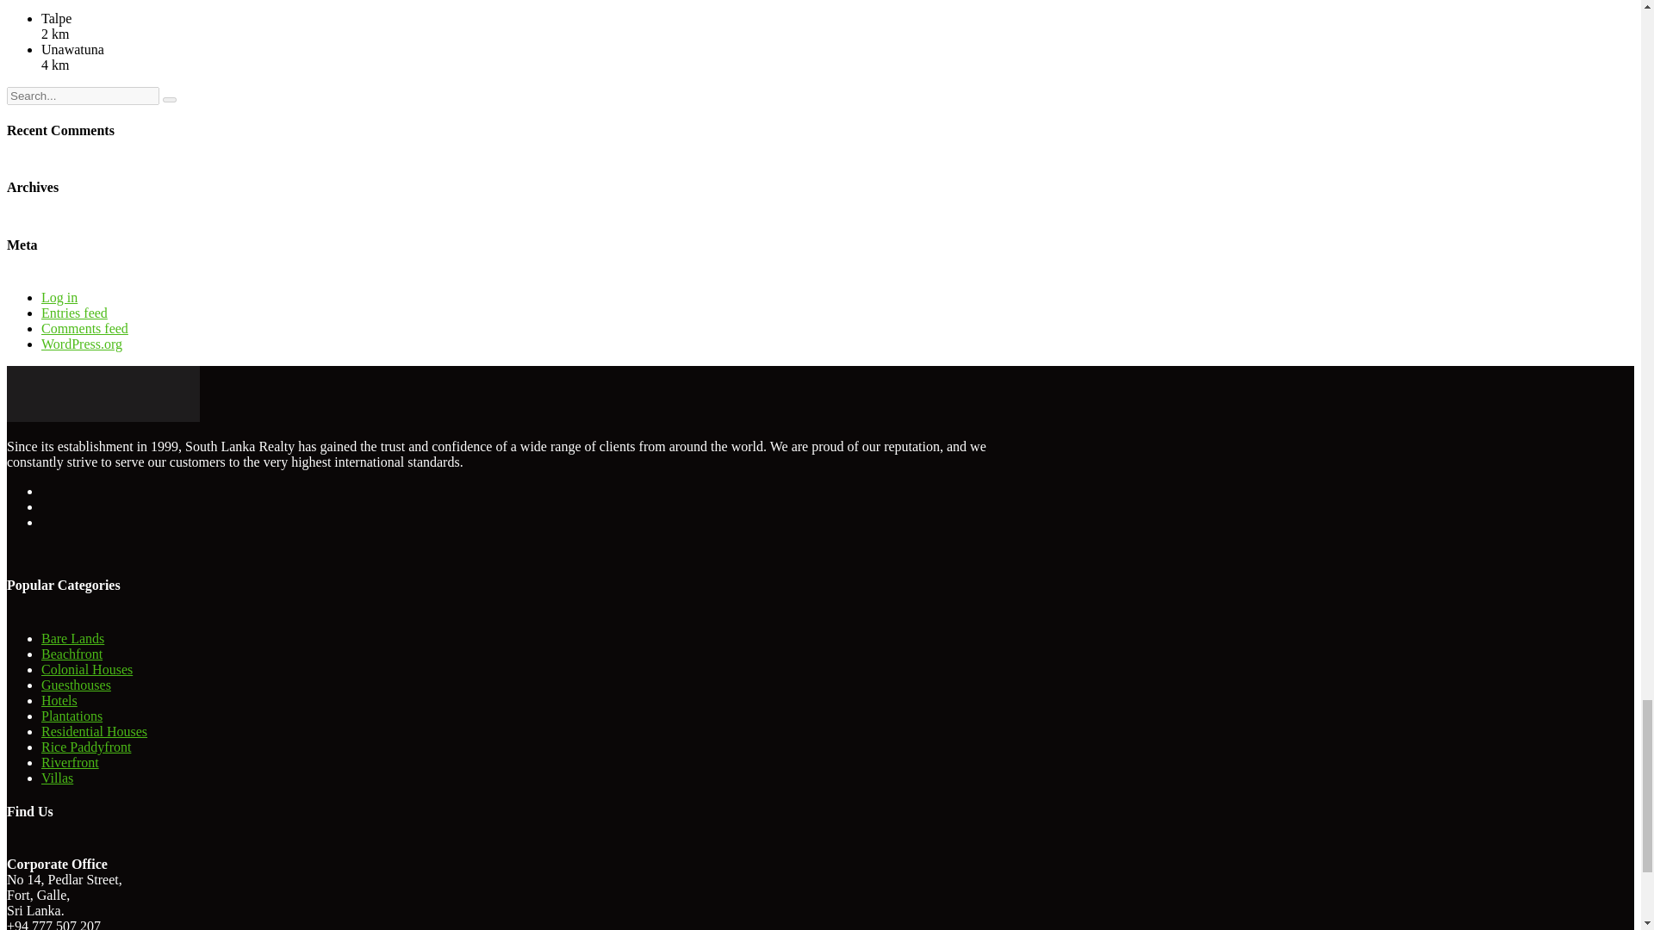 The width and height of the screenshot is (1654, 930). Describe the element at coordinates (84, 327) in the screenshot. I see `Comments feed` at that location.